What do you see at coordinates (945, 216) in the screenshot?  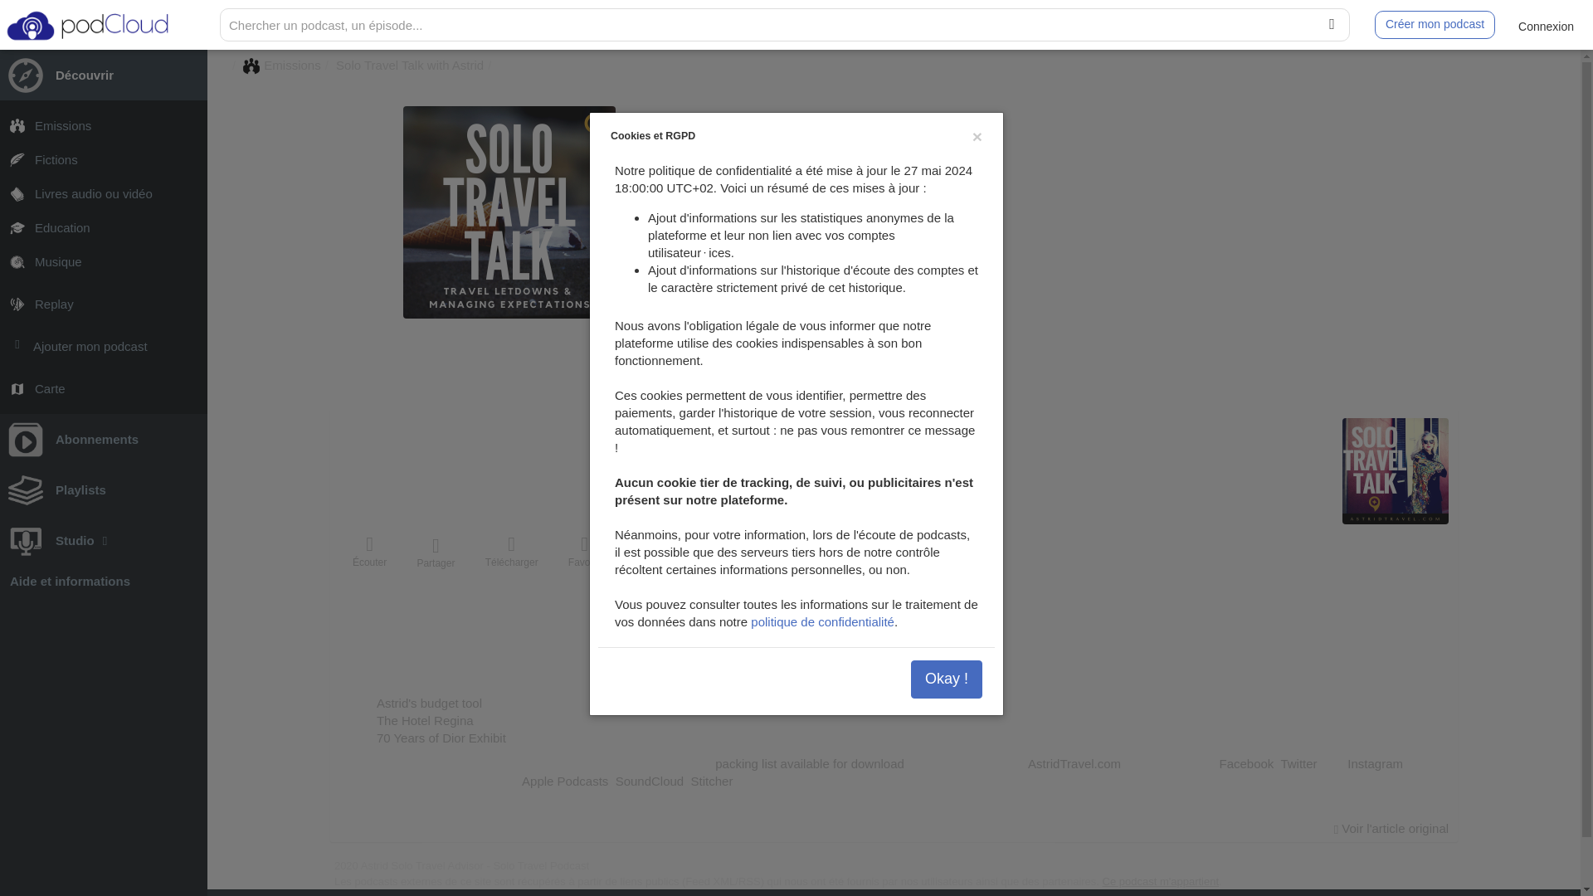 I see `iTunes` at bounding box center [945, 216].